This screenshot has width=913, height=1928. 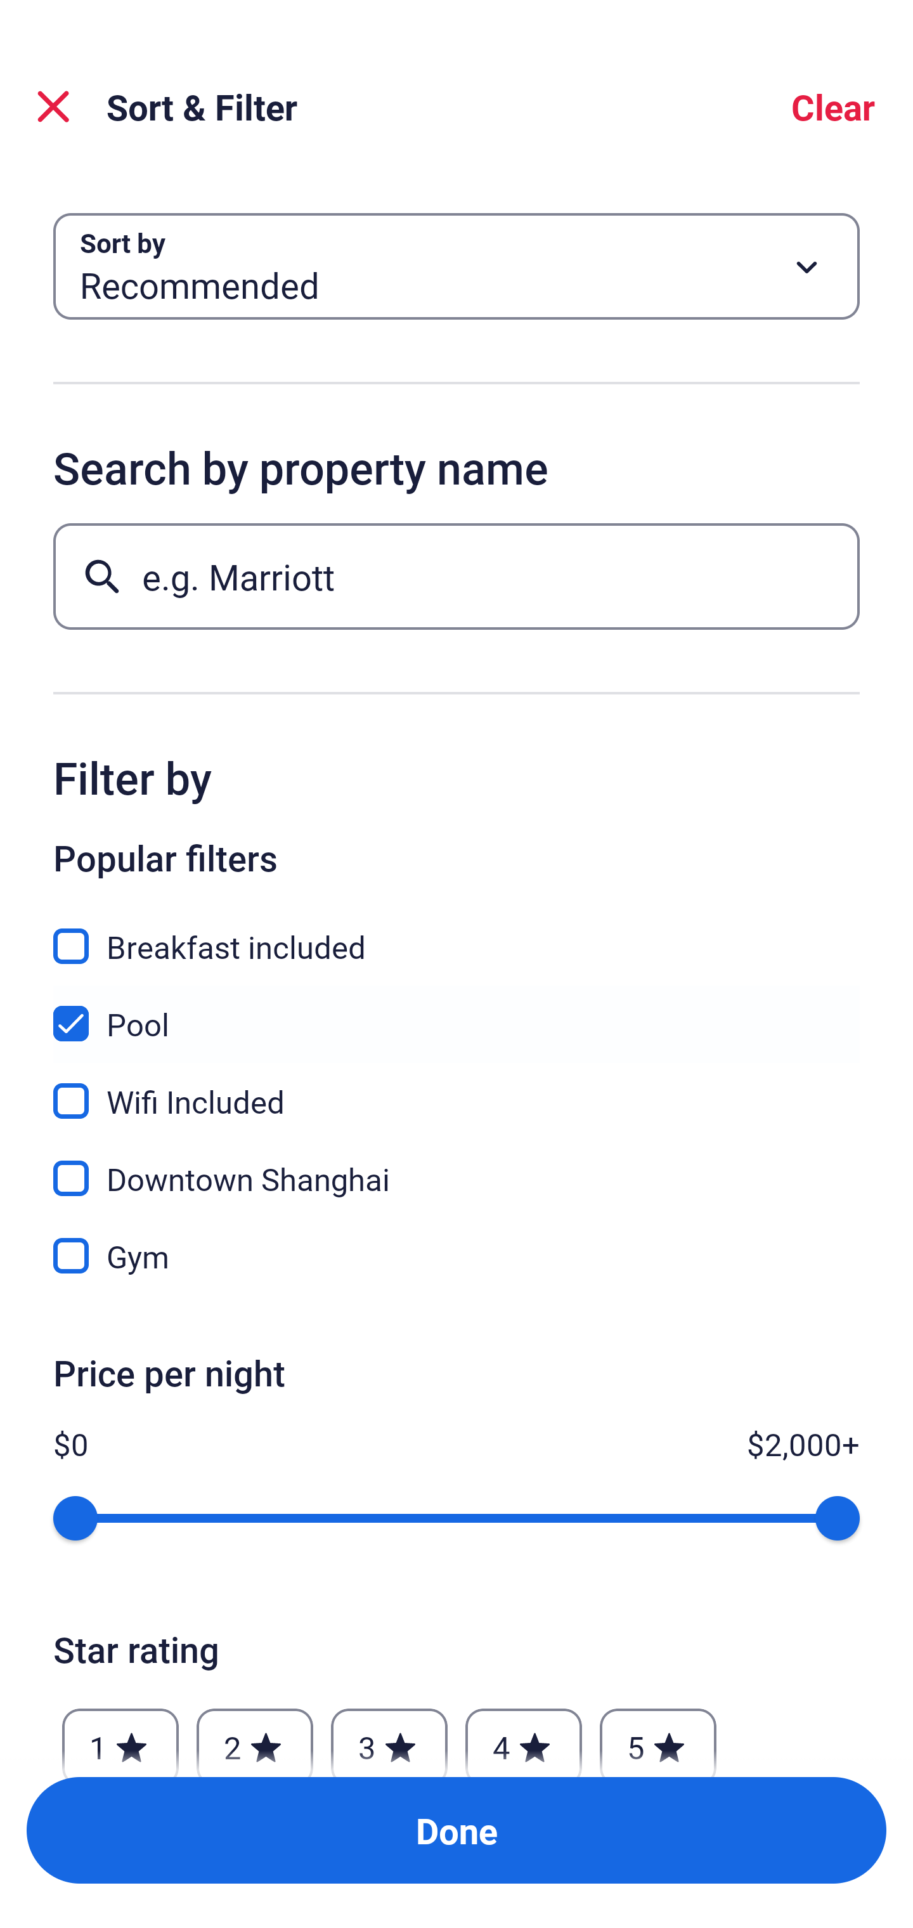 I want to click on Pool, Pool, so click(x=456, y=1010).